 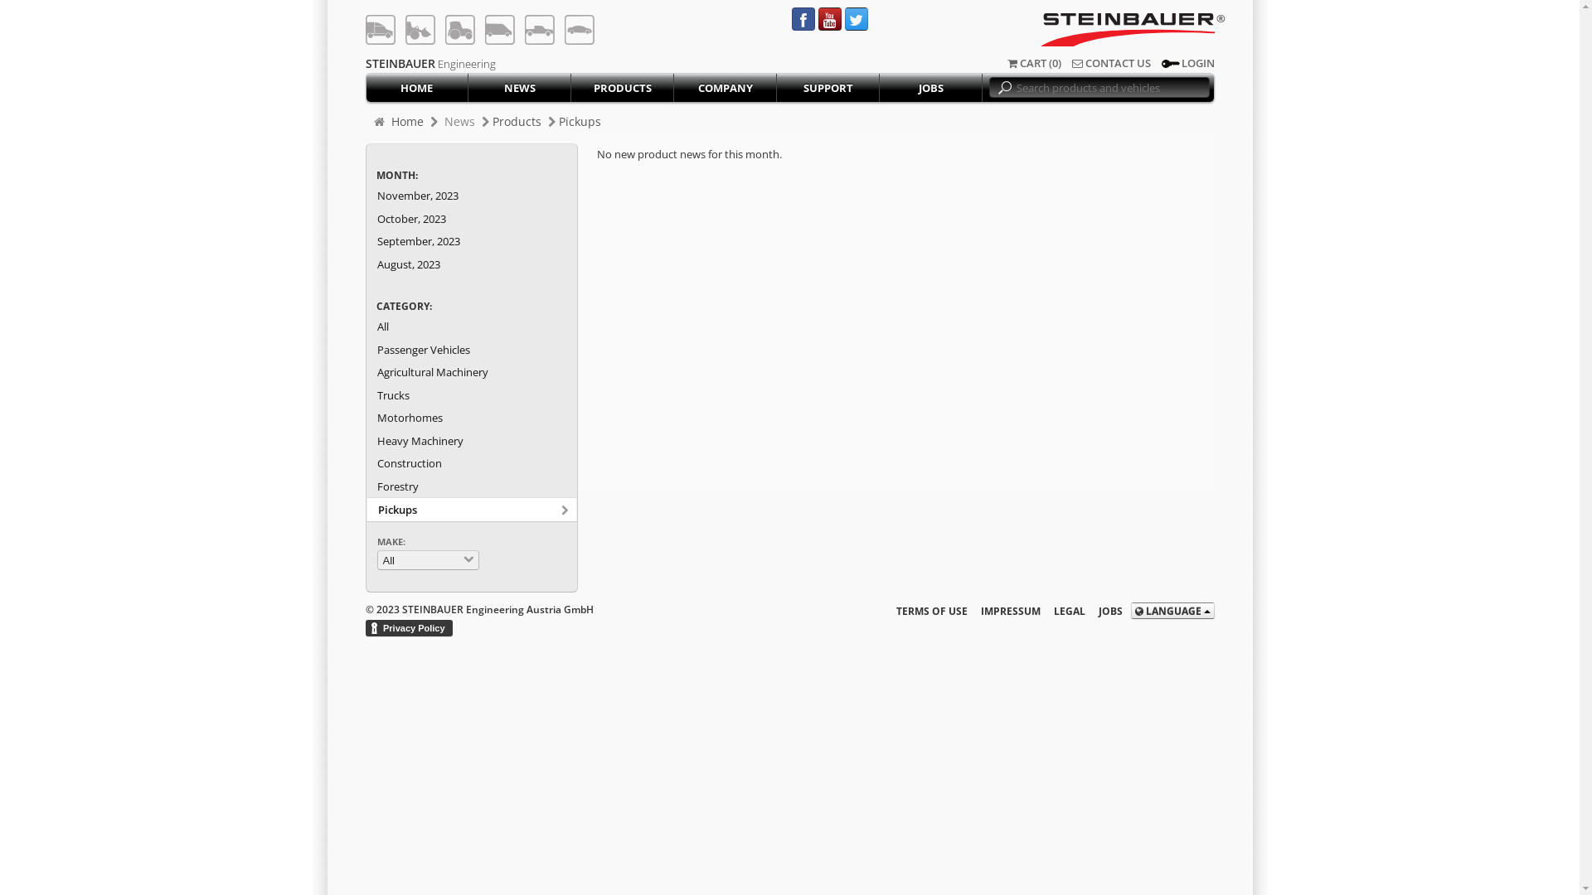 What do you see at coordinates (1062, 610) in the screenshot?
I see `LEGAL` at bounding box center [1062, 610].